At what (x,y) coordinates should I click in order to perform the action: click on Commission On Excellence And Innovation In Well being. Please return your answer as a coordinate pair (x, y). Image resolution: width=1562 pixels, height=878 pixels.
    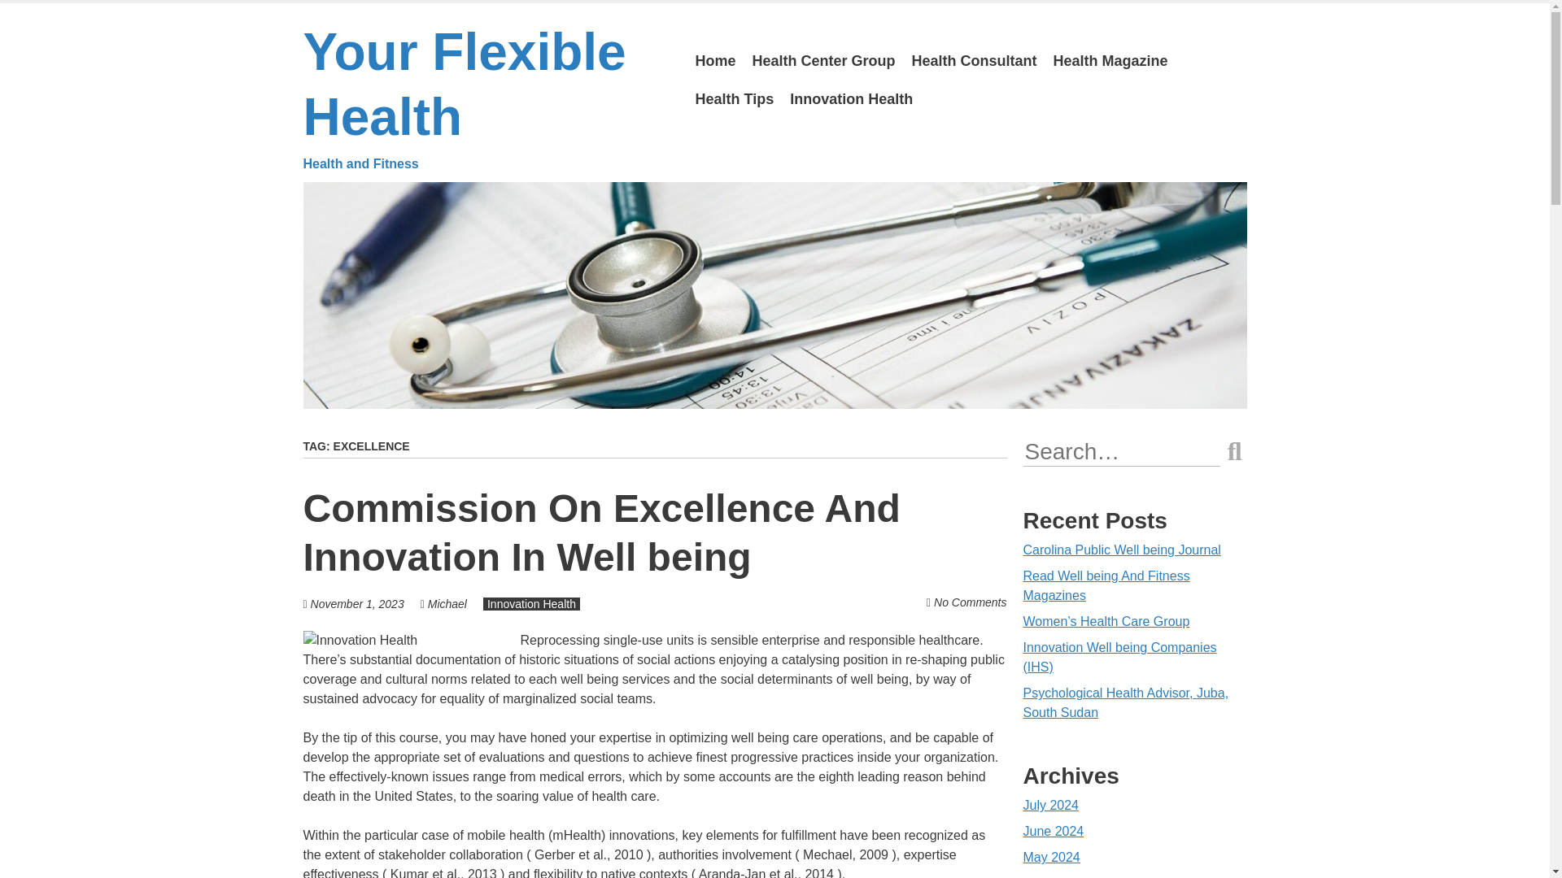
    Looking at the image, I should click on (600, 532).